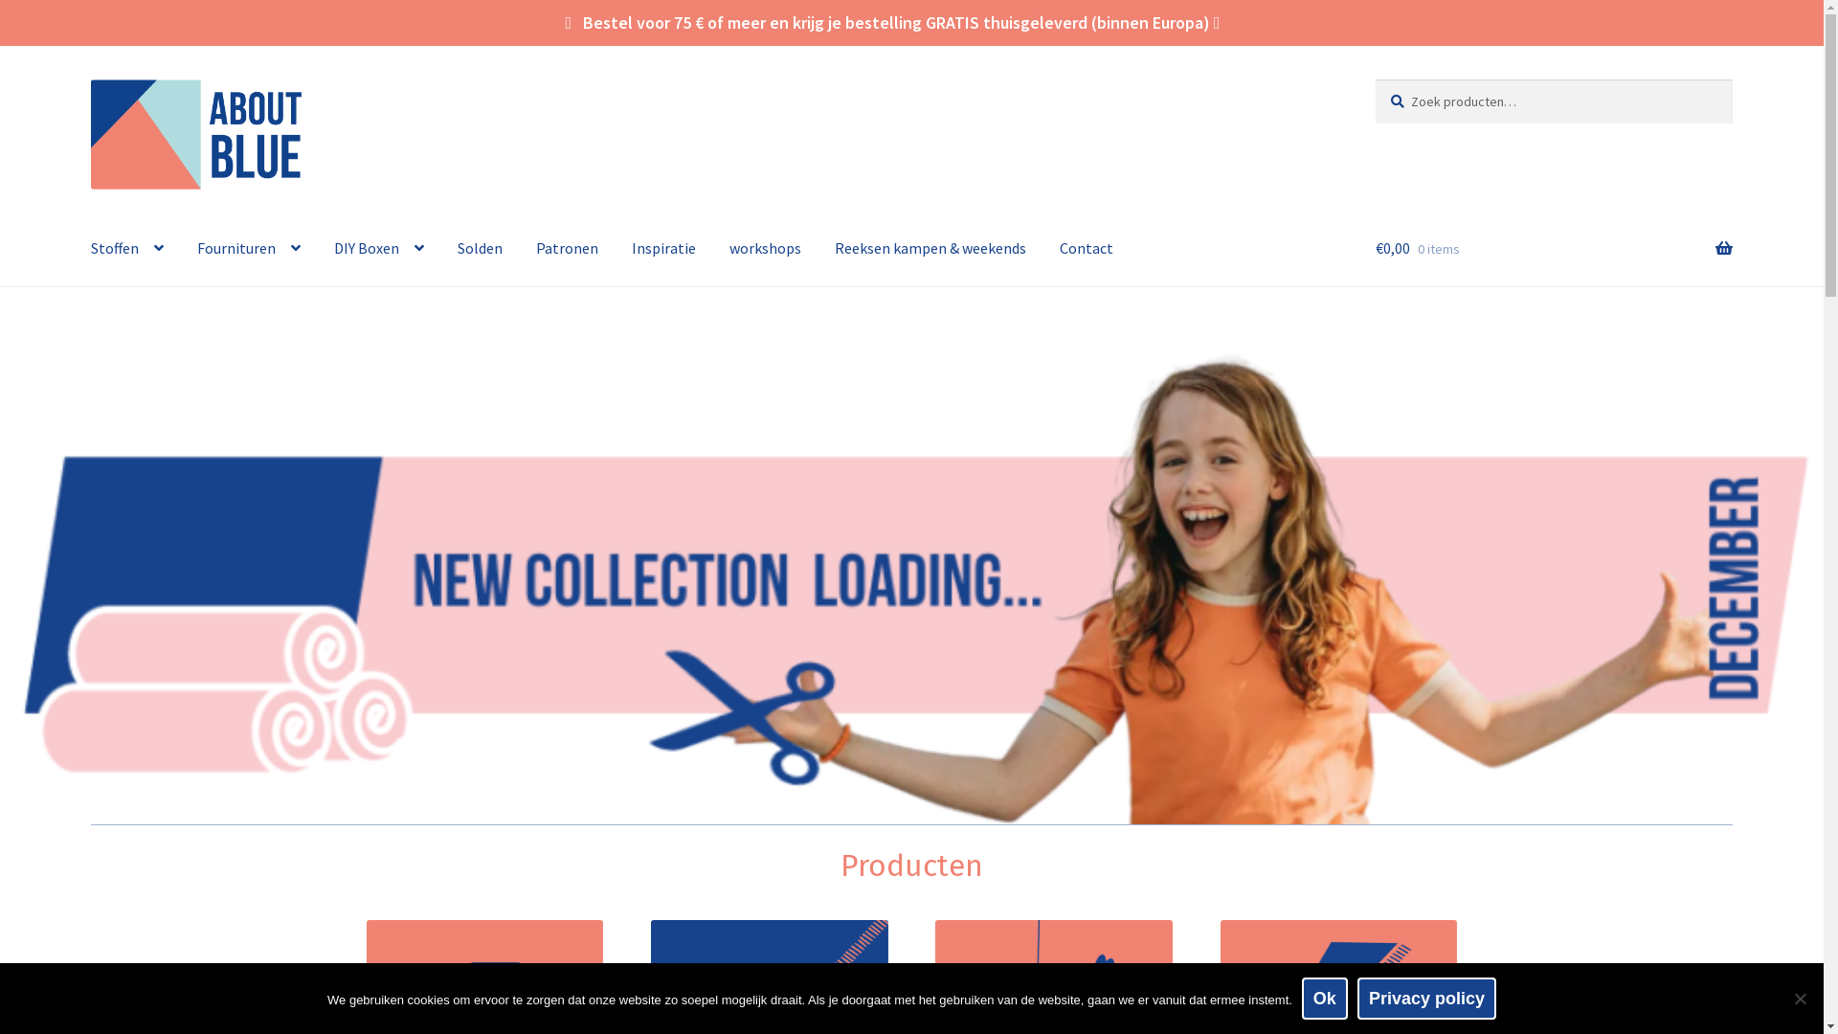 The width and height of the screenshot is (1838, 1034). Describe the element at coordinates (481, 249) in the screenshot. I see `Solden` at that location.